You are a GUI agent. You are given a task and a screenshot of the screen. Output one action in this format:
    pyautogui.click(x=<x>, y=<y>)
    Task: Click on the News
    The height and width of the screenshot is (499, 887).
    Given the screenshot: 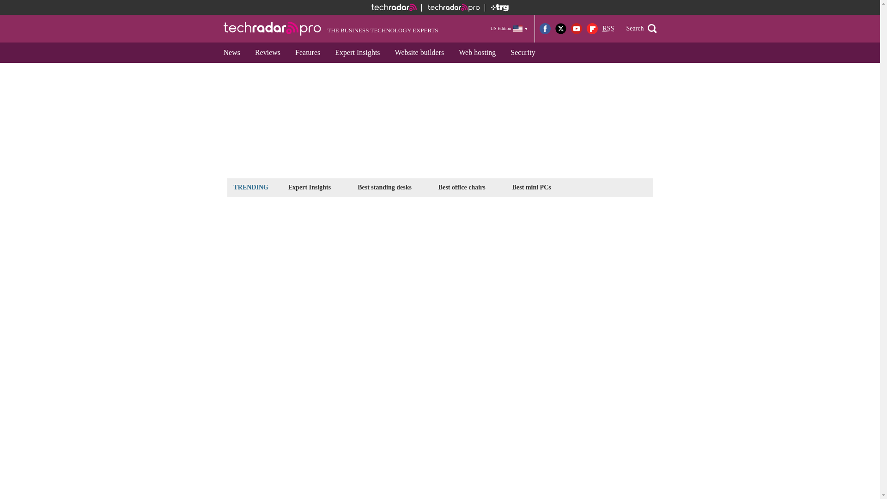 What is the action you would take?
    pyautogui.click(x=232, y=53)
    